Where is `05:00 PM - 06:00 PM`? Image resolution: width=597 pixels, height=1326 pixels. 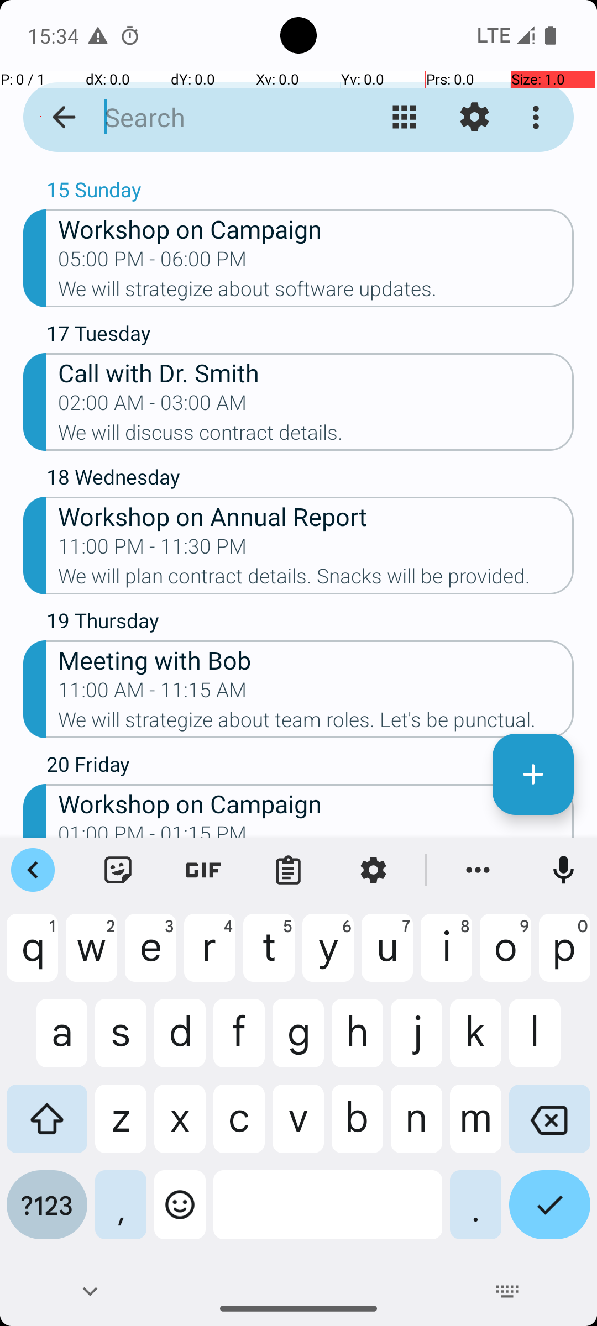 05:00 PM - 06:00 PM is located at coordinates (153, 262).